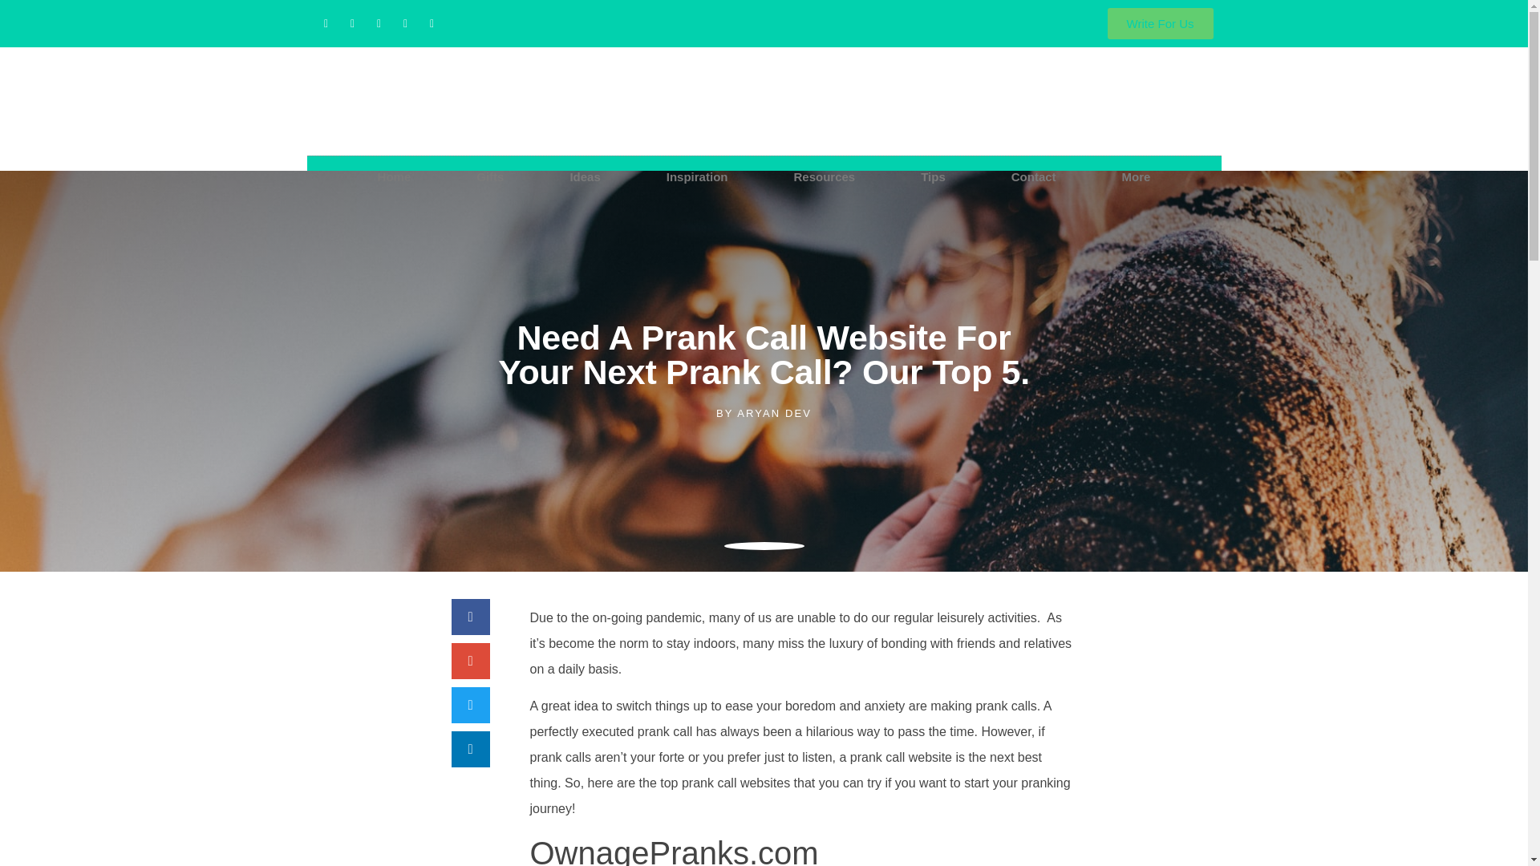  I want to click on Tips, so click(933, 177).